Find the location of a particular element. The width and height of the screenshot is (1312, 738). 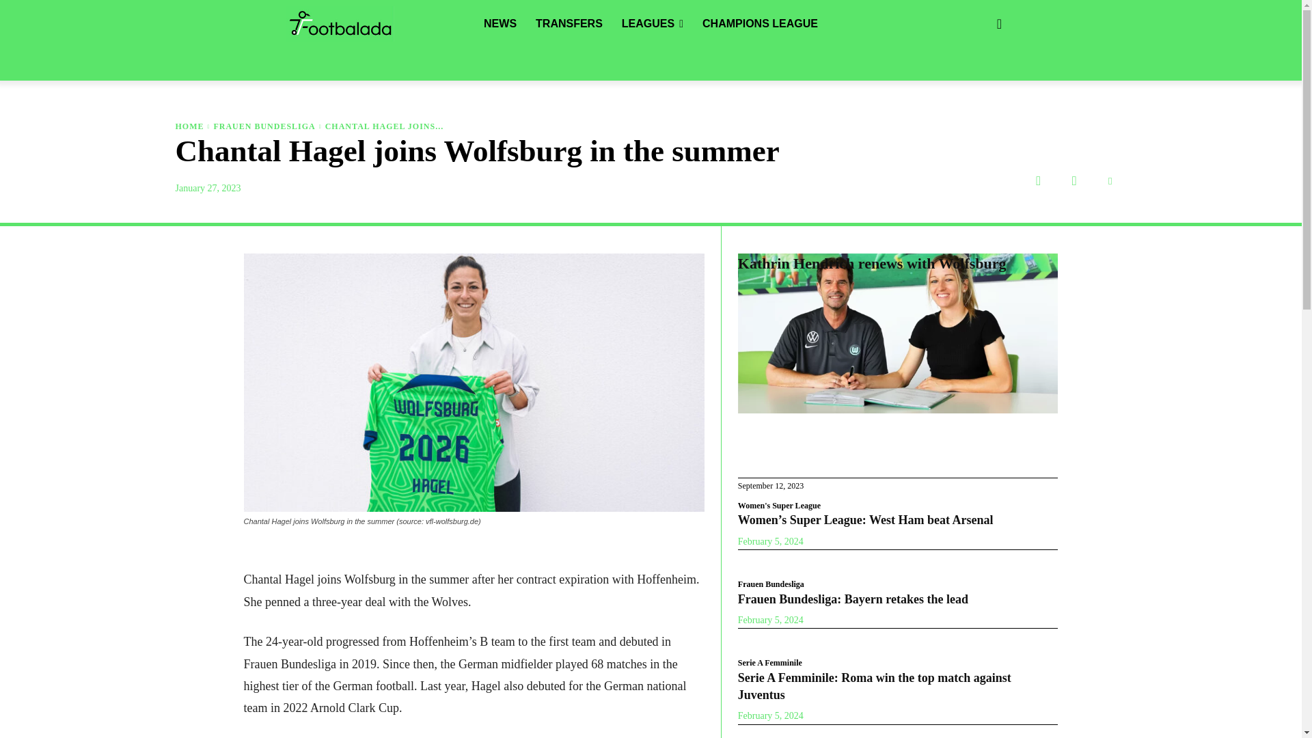

Serie A Femminile: Roma win the top match against Juventus is located at coordinates (875, 686).